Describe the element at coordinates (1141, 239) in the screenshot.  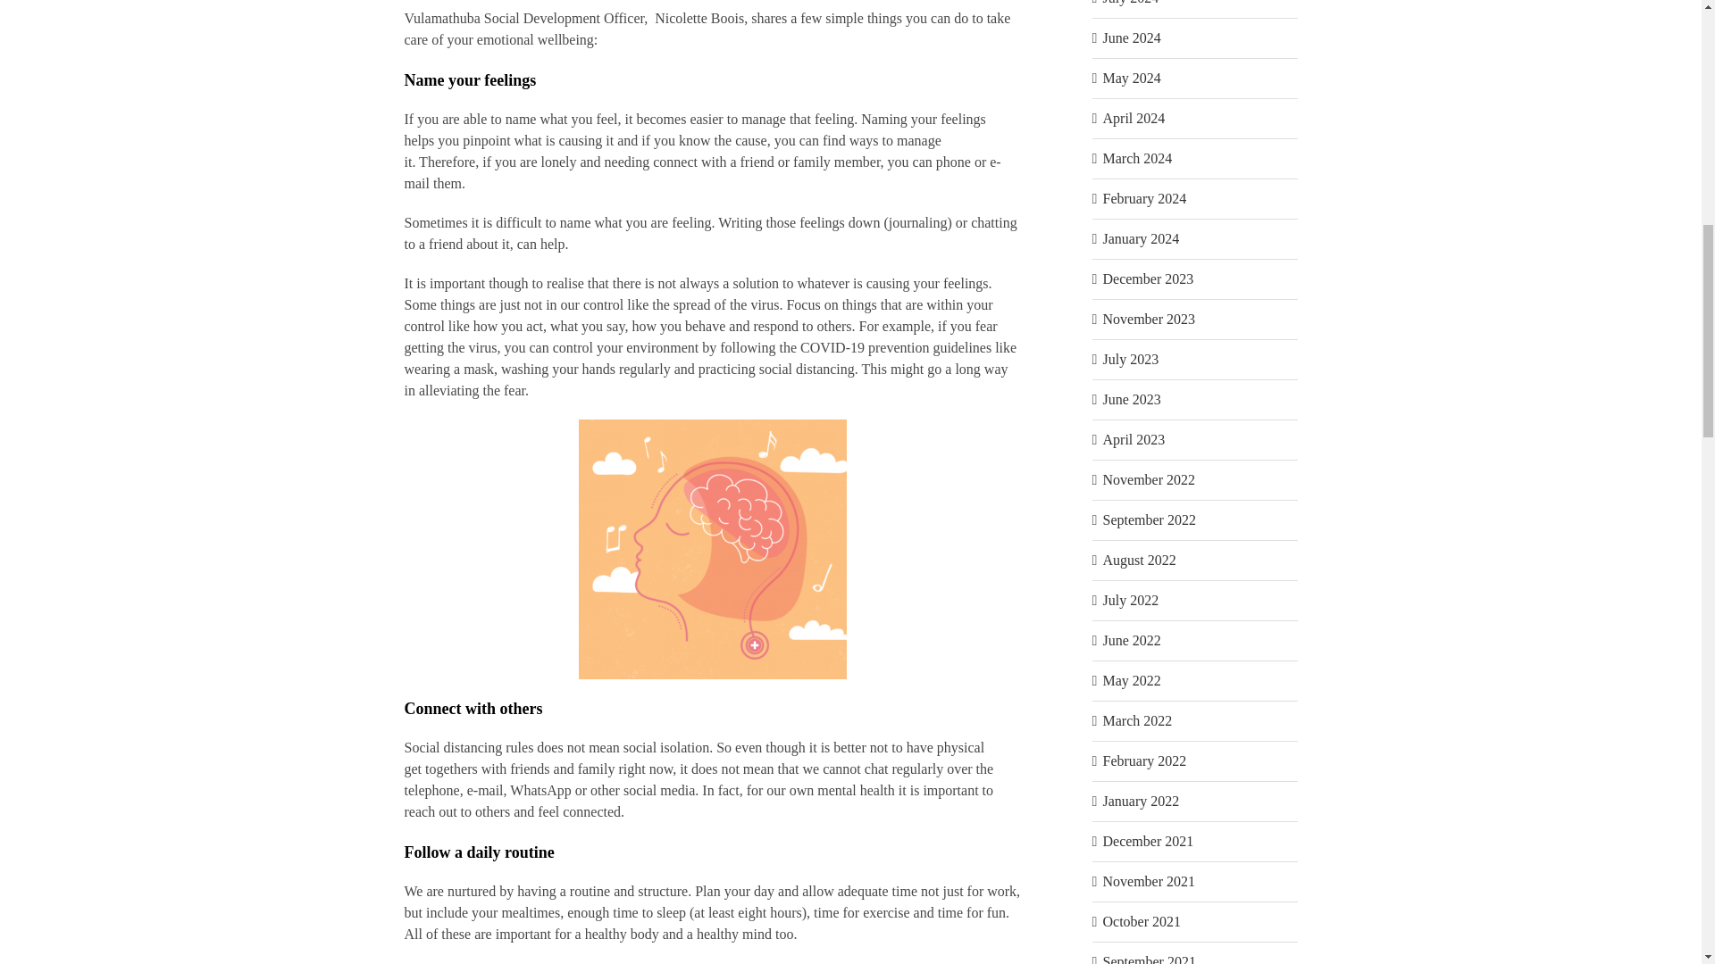
I see `January 2024` at that location.